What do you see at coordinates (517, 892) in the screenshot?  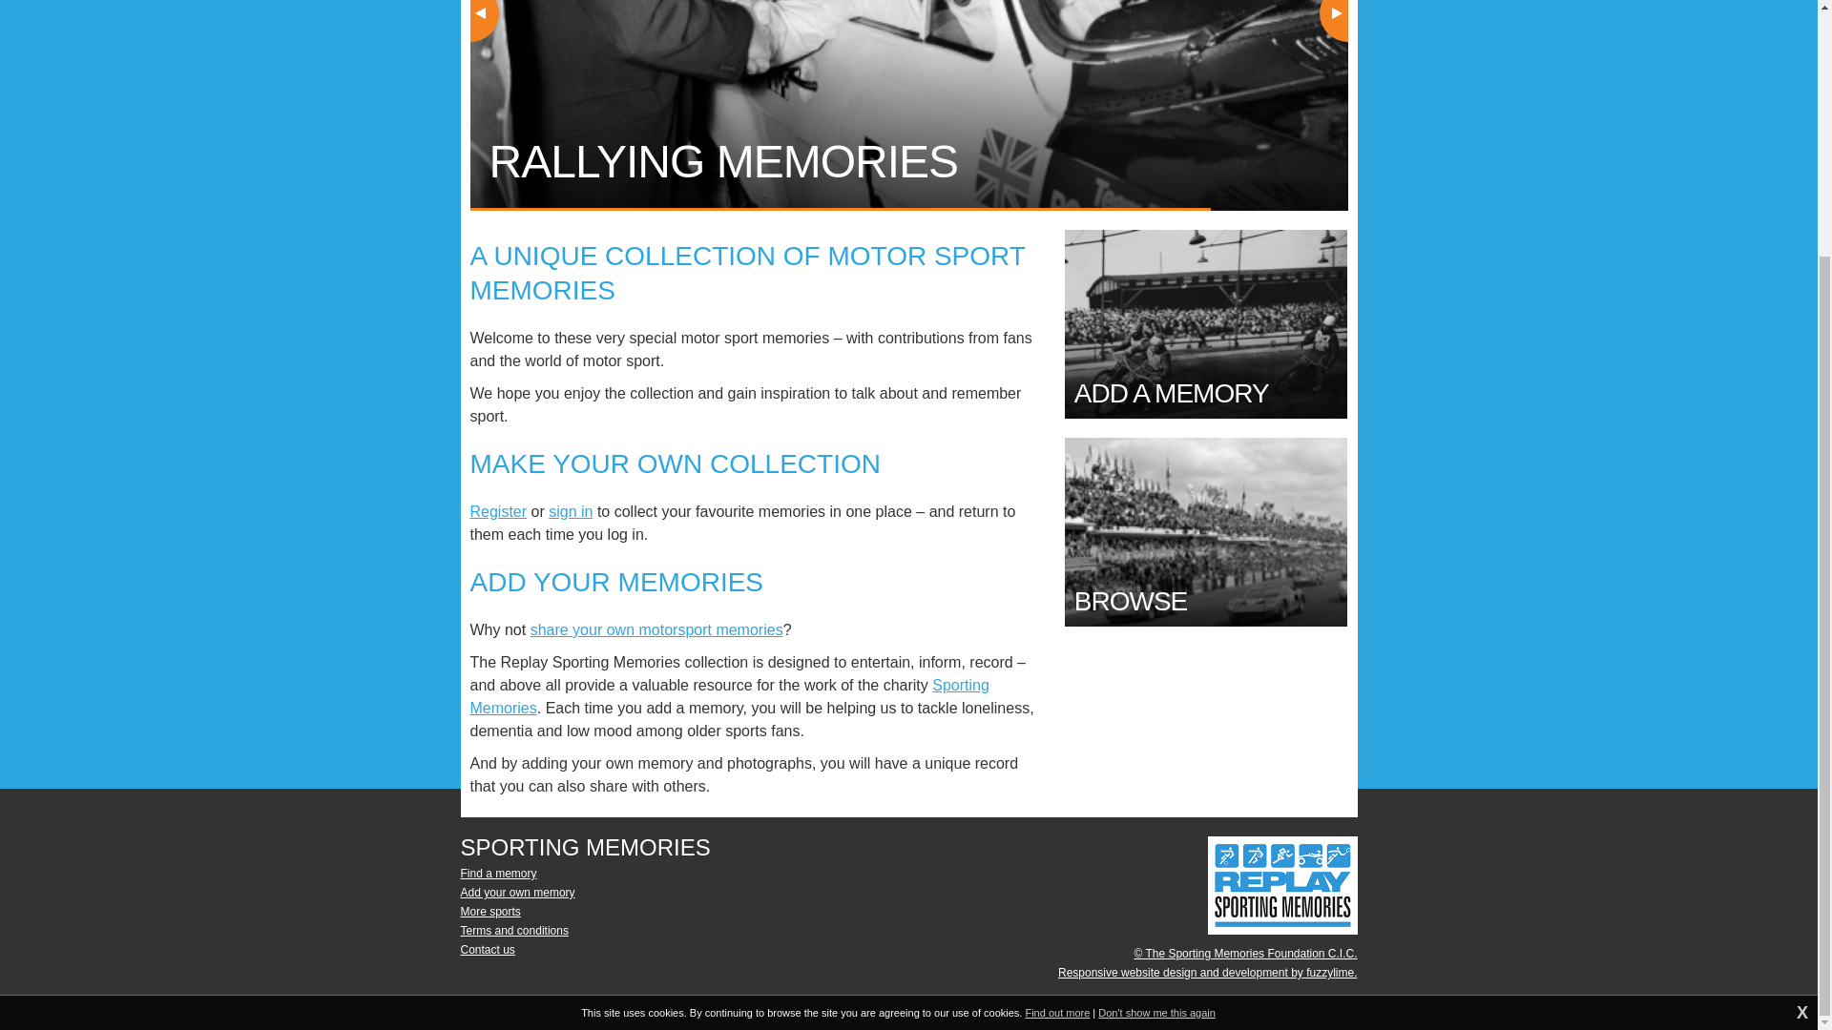 I see `Add your own memory` at bounding box center [517, 892].